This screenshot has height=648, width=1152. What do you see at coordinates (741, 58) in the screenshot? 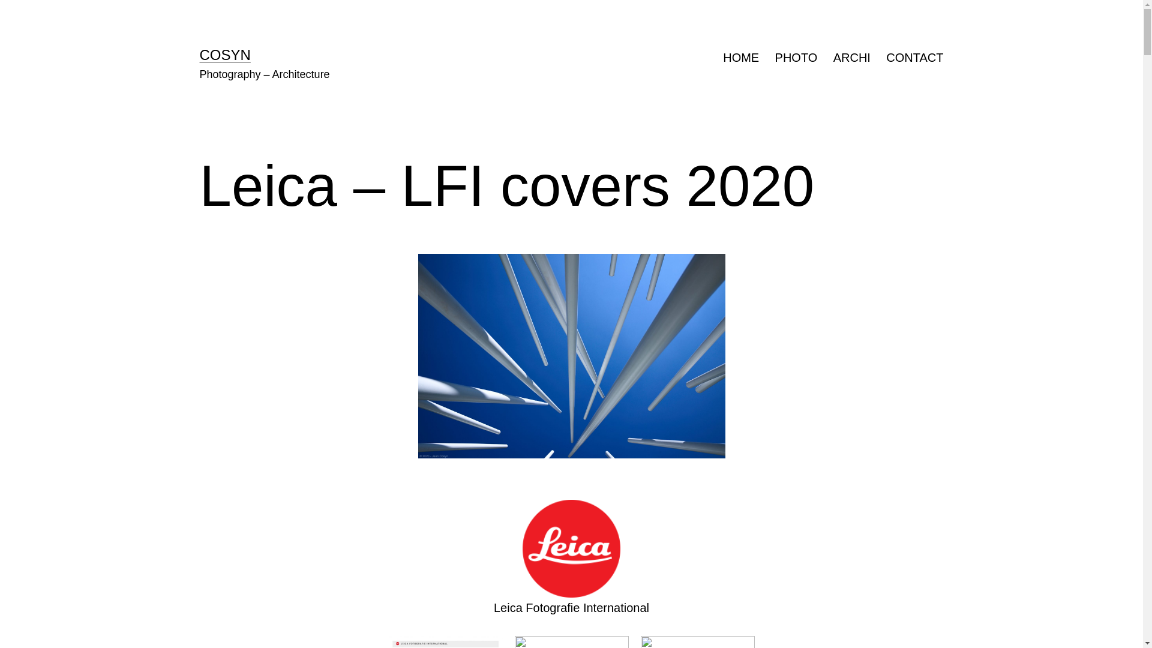
I see `HOME` at bounding box center [741, 58].